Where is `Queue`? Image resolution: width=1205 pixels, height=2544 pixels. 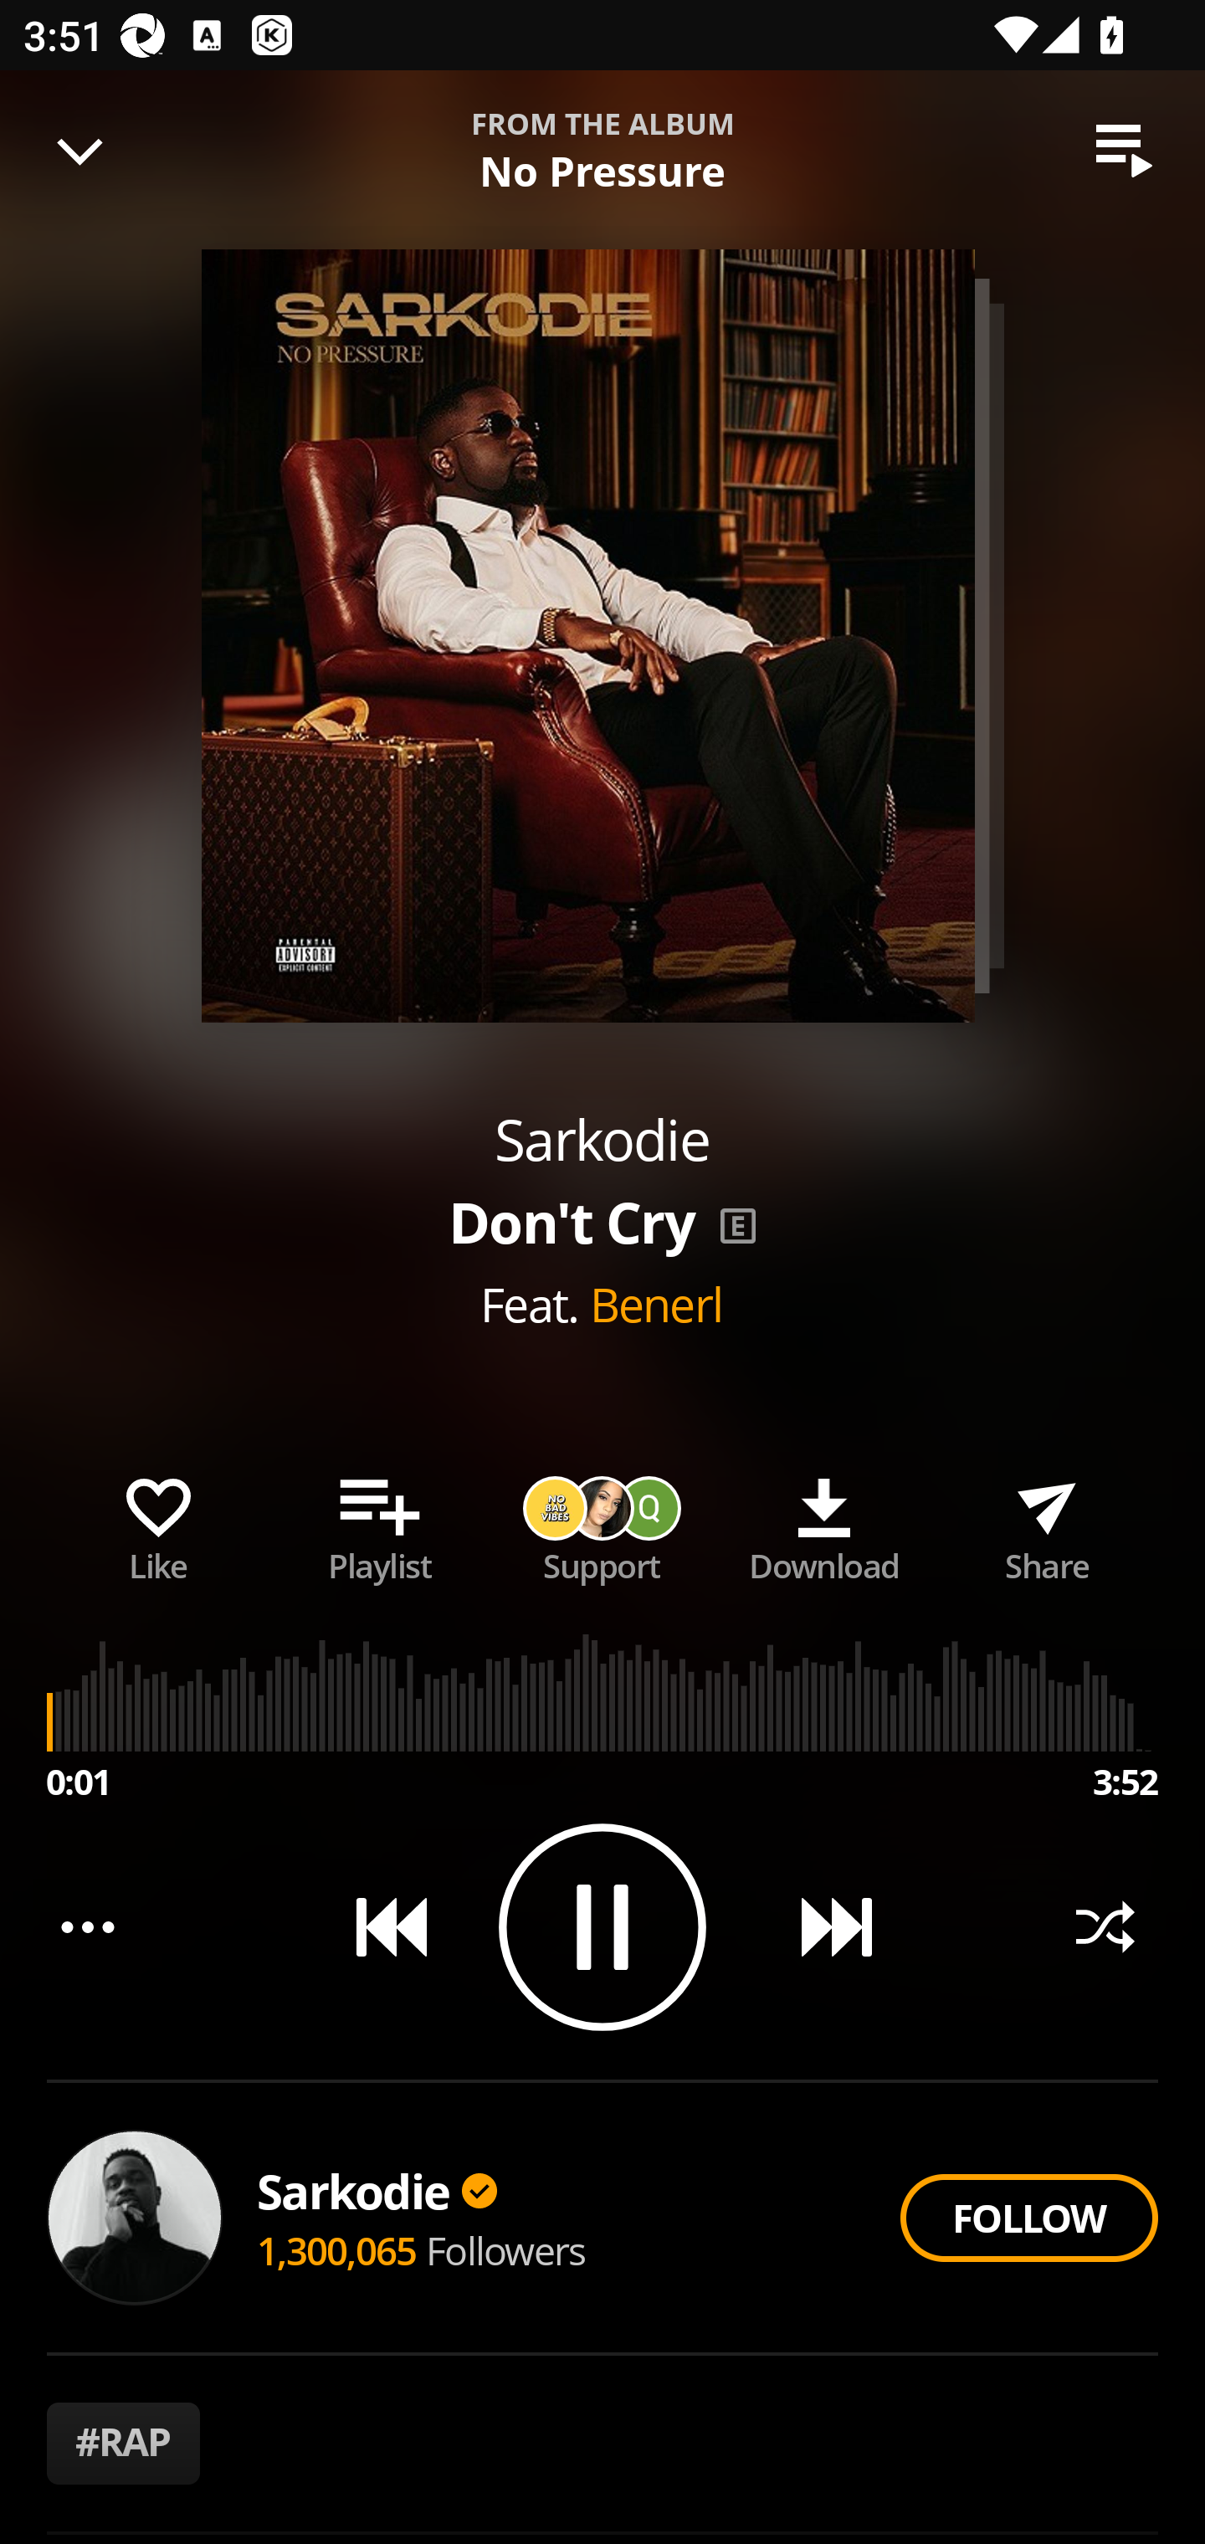
Queue is located at coordinates (1124, 151).